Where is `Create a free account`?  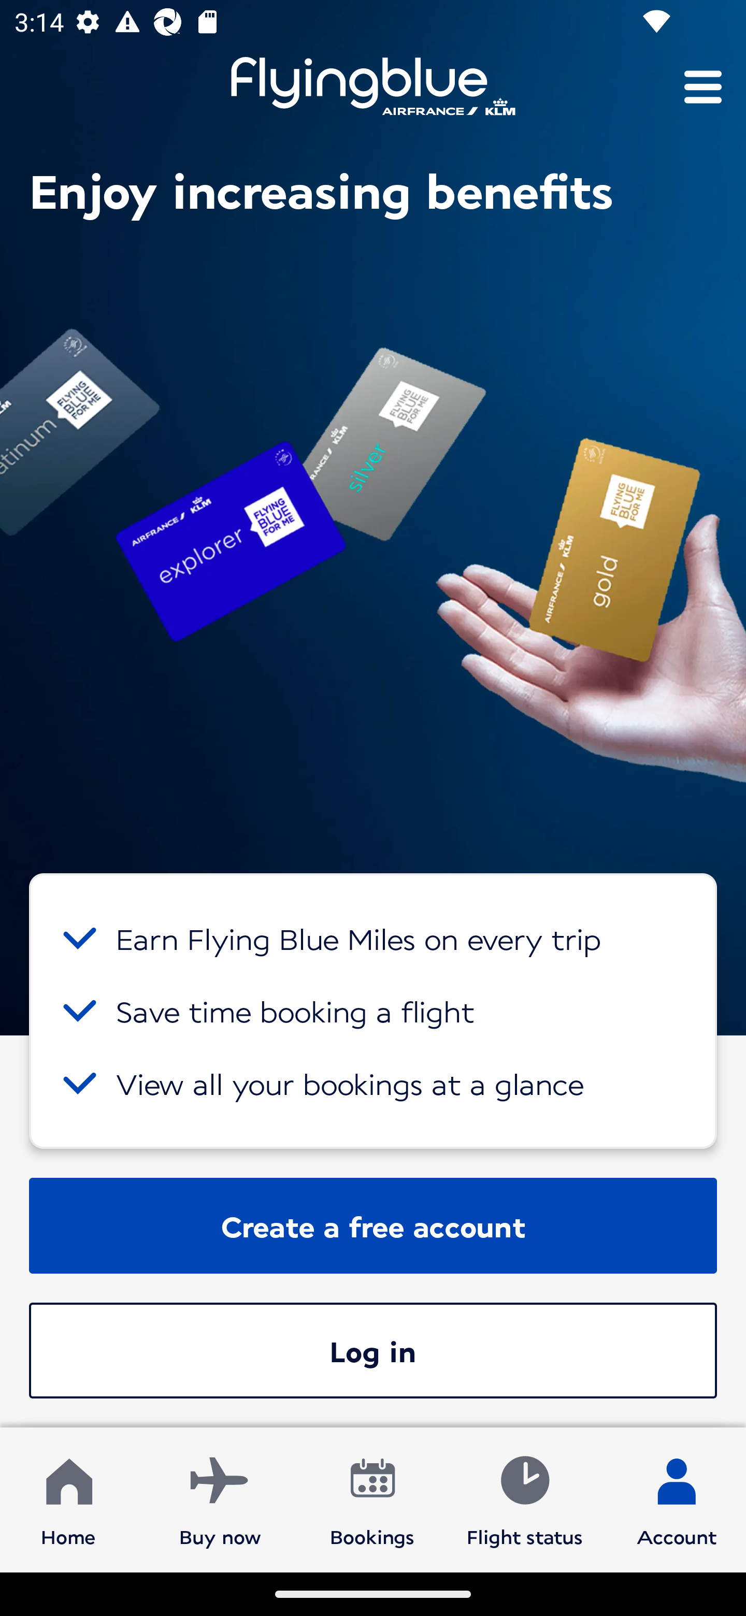 Create a free account is located at coordinates (373, 1225).